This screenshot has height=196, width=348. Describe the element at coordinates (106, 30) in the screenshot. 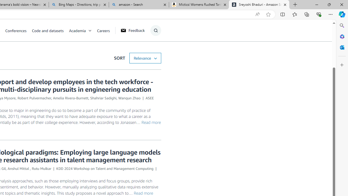

I see `Careers` at that location.